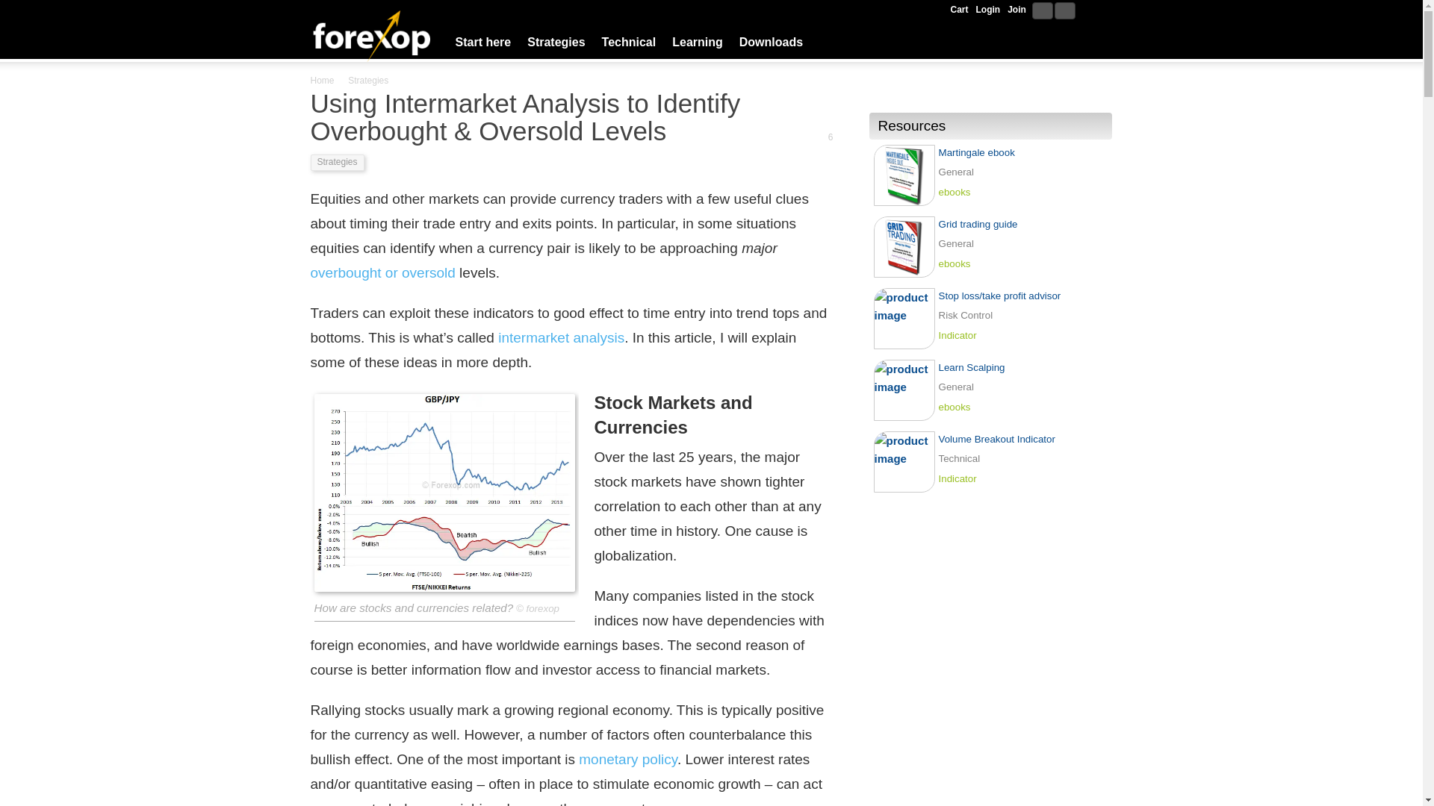 This screenshot has width=1434, height=806. I want to click on forexop, so click(542, 607).